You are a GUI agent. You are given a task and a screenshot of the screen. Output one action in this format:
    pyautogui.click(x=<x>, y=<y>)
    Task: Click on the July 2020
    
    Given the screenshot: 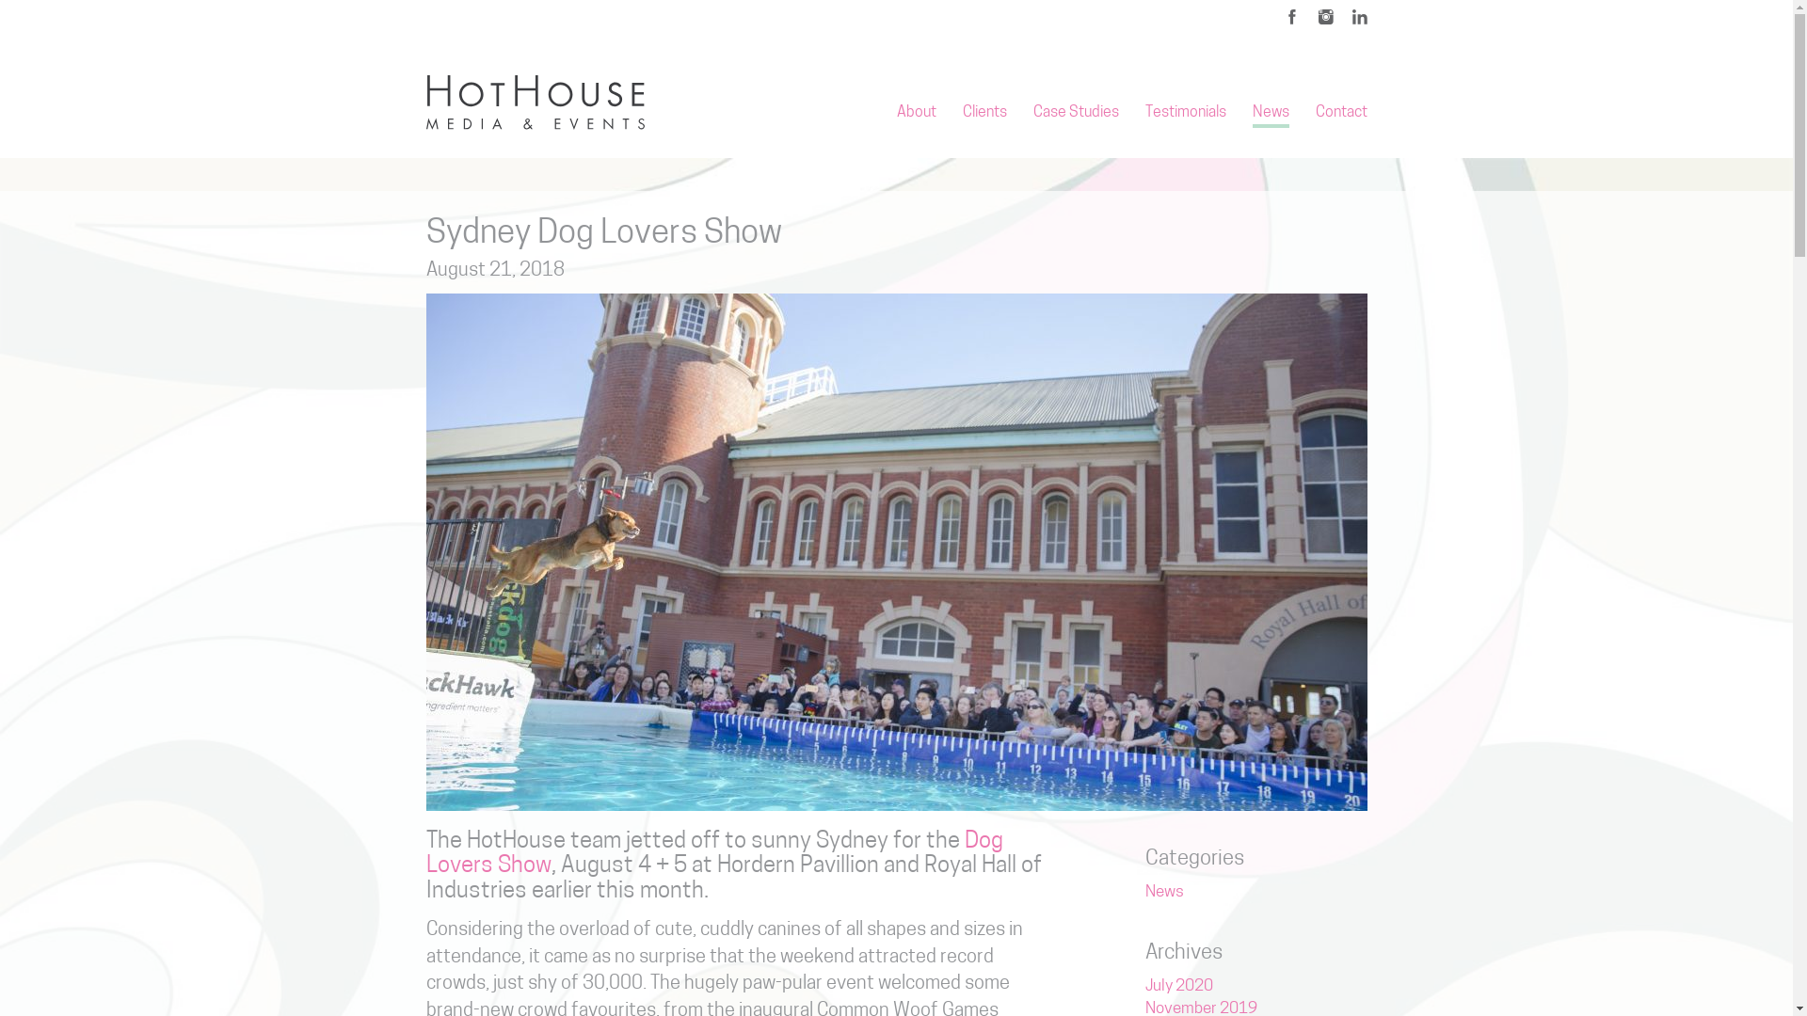 What is the action you would take?
    pyautogui.click(x=1179, y=986)
    